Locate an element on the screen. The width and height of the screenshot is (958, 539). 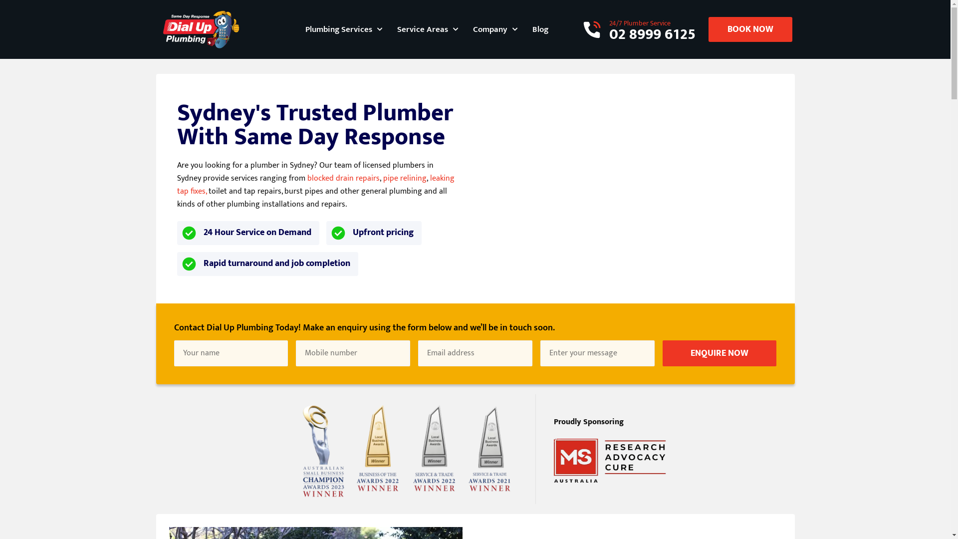
Plumbing Services is located at coordinates (344, 29).